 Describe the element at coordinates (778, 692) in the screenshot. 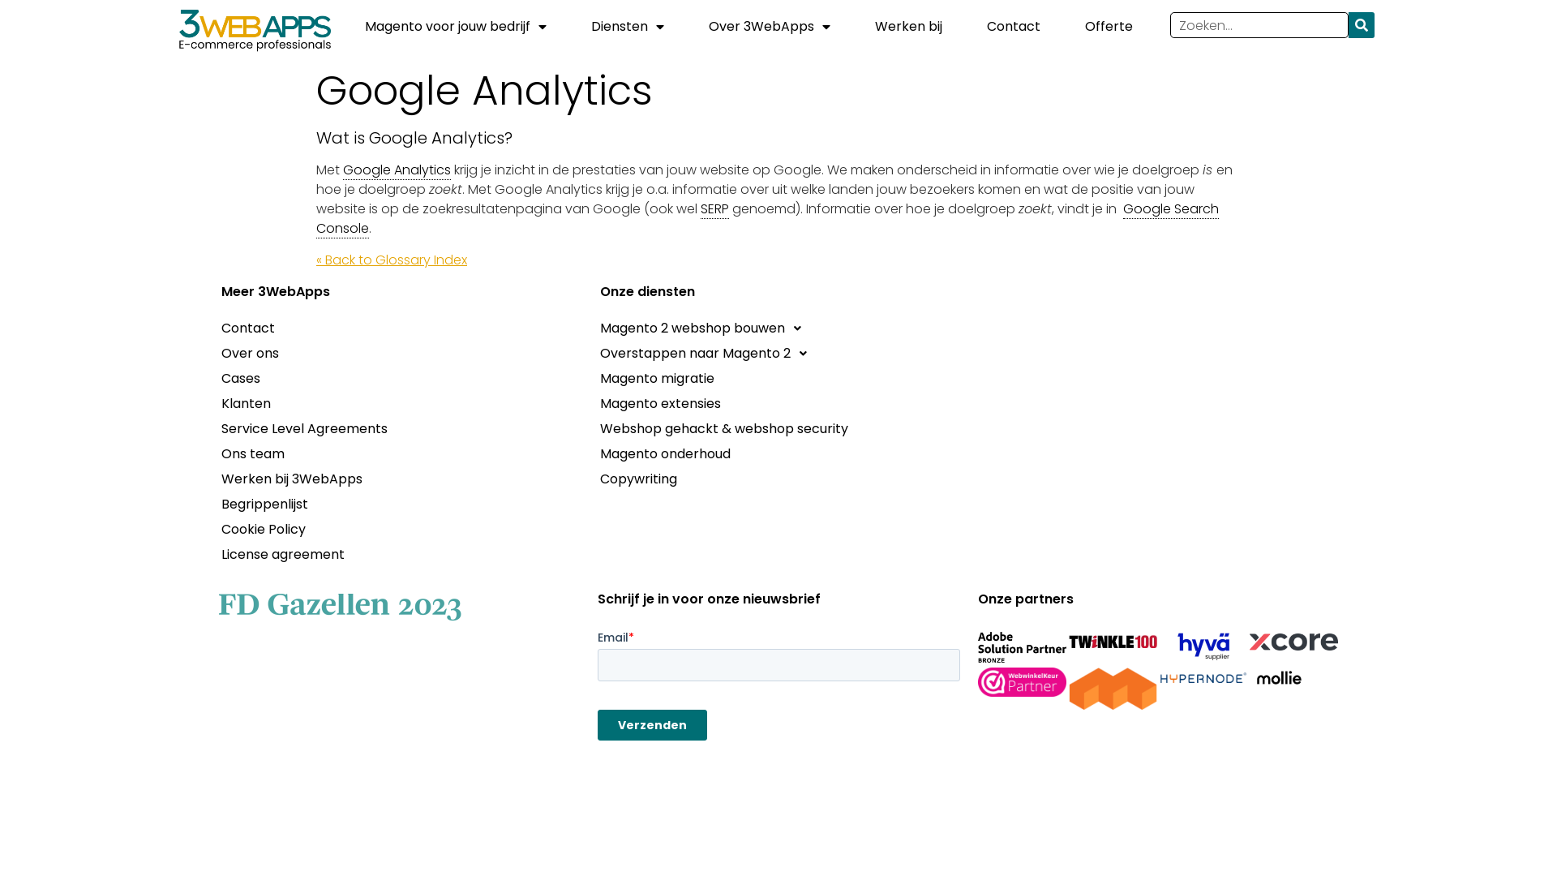

I see `Form 0` at that location.